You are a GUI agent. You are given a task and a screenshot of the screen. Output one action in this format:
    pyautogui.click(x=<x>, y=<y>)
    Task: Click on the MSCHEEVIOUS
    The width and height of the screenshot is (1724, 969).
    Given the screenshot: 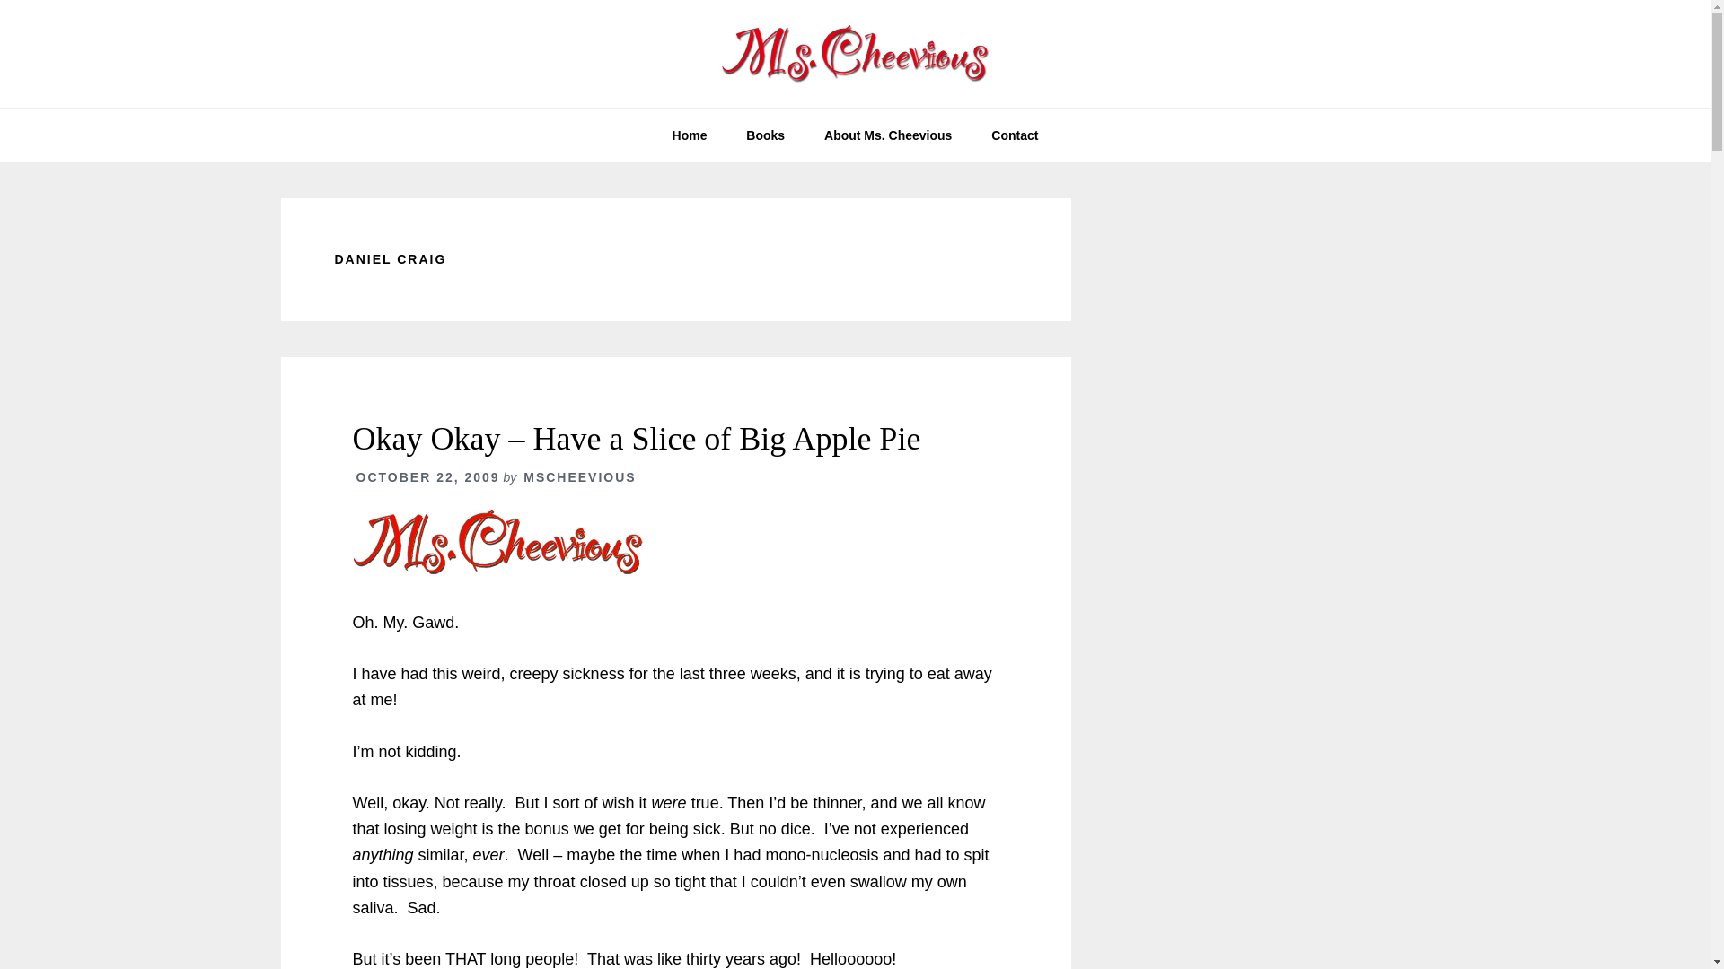 What is the action you would take?
    pyautogui.click(x=580, y=477)
    